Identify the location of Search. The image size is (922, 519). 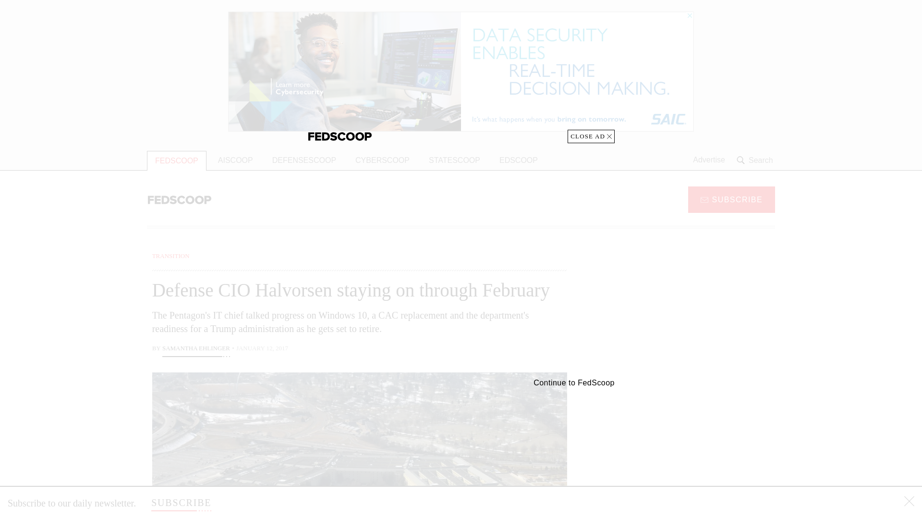
(756, 160).